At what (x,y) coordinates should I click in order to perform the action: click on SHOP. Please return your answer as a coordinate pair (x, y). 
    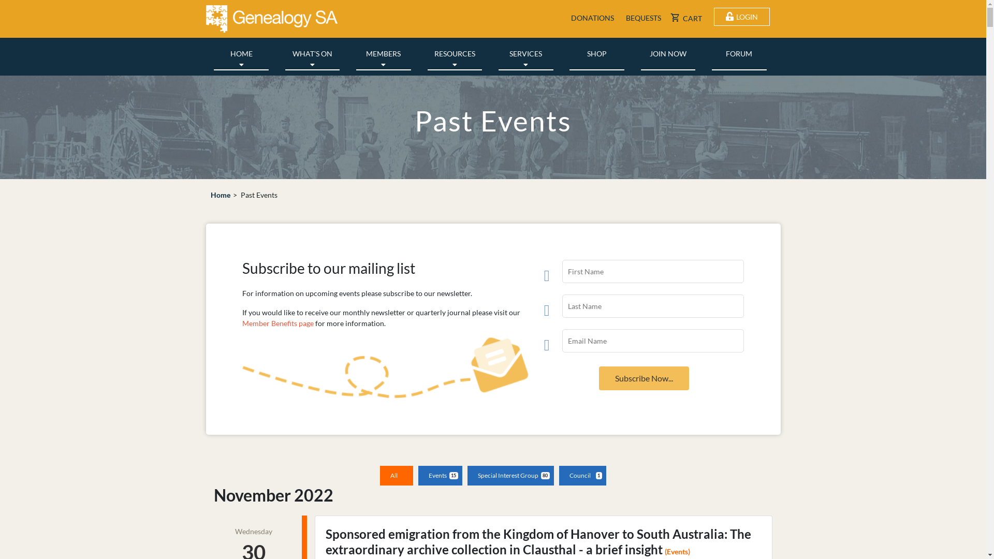
    Looking at the image, I should click on (597, 54).